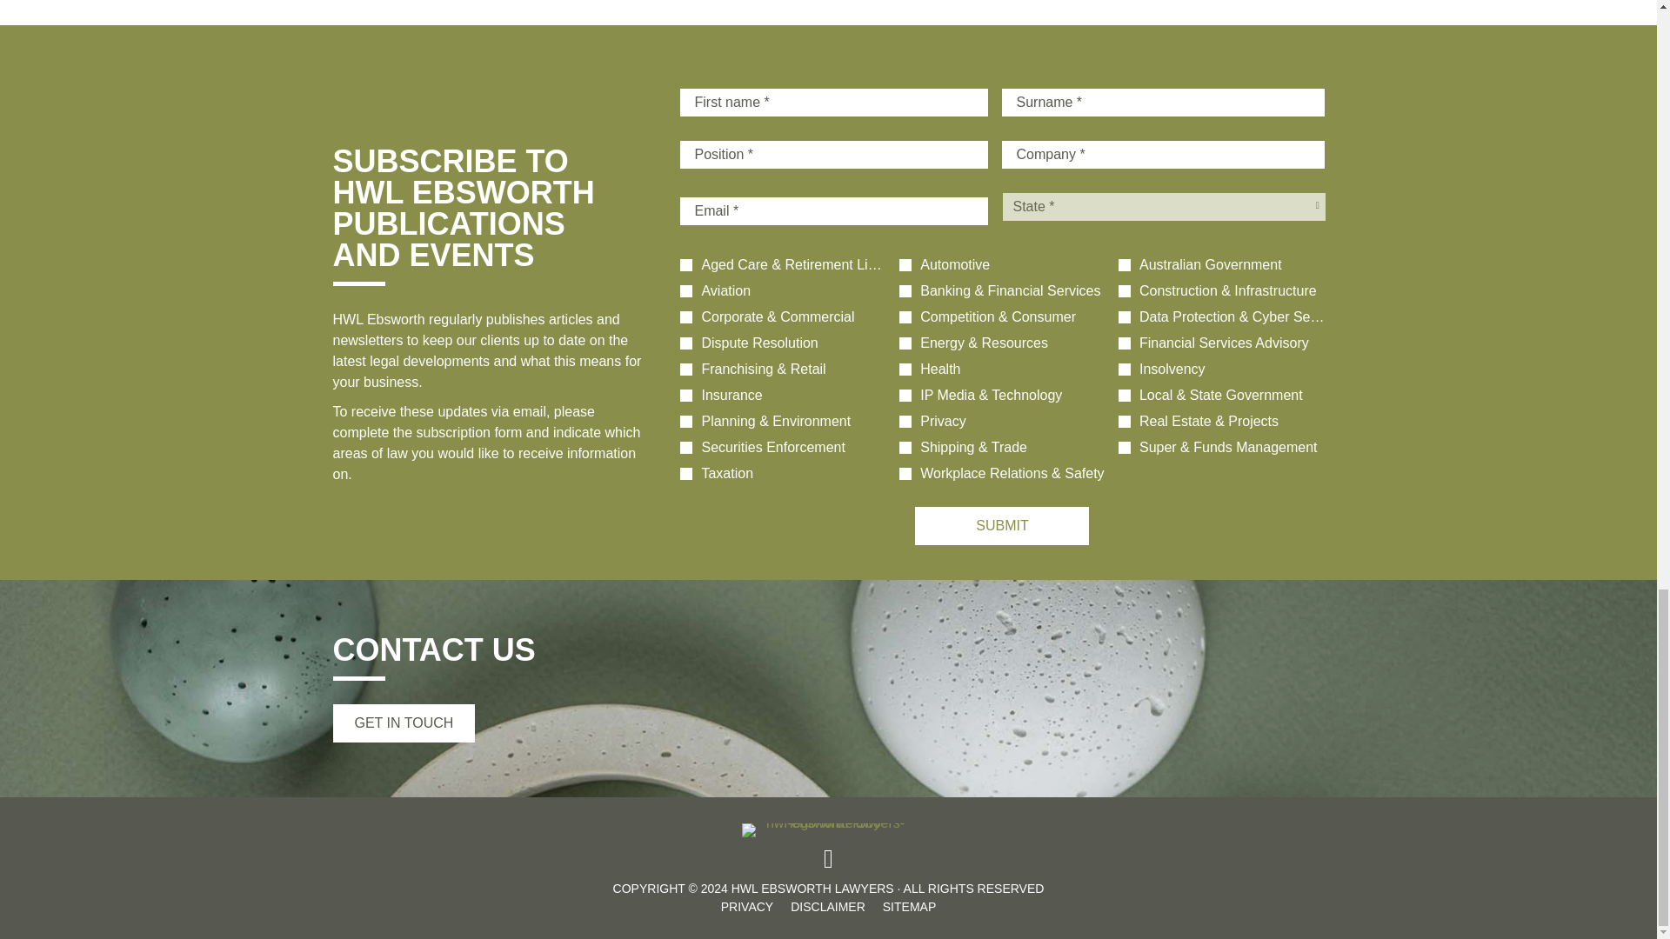  I want to click on Click Here, so click(404, 723).